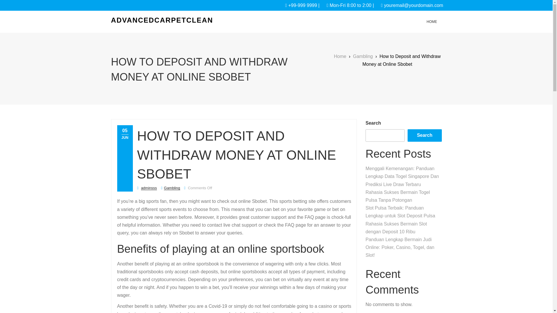 The height and width of the screenshot is (313, 557). Describe the element at coordinates (340, 56) in the screenshot. I see `Home` at that location.